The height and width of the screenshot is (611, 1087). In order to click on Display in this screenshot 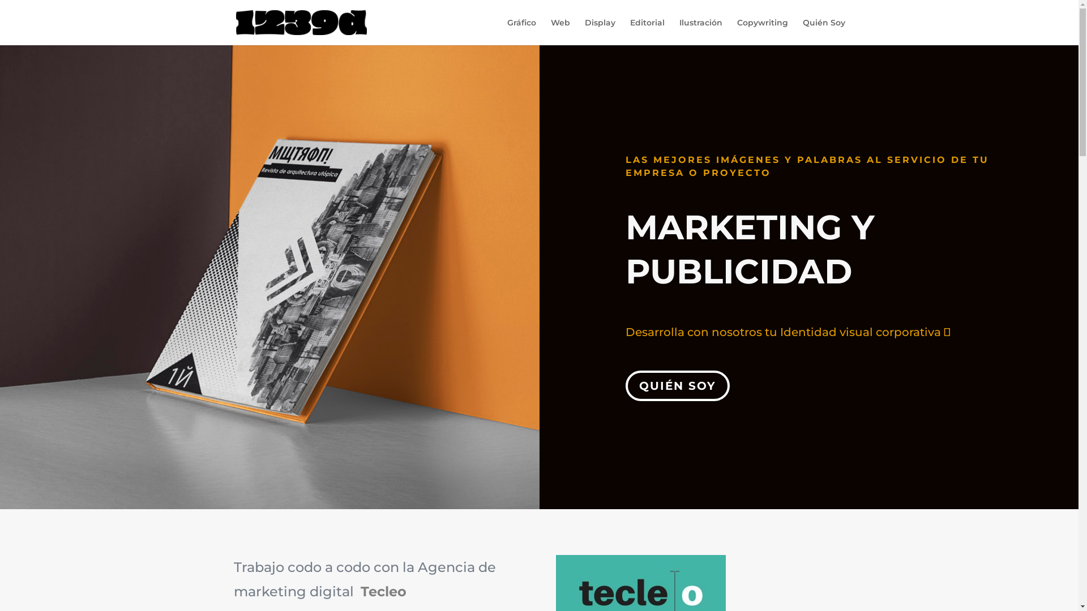, I will do `click(600, 32)`.